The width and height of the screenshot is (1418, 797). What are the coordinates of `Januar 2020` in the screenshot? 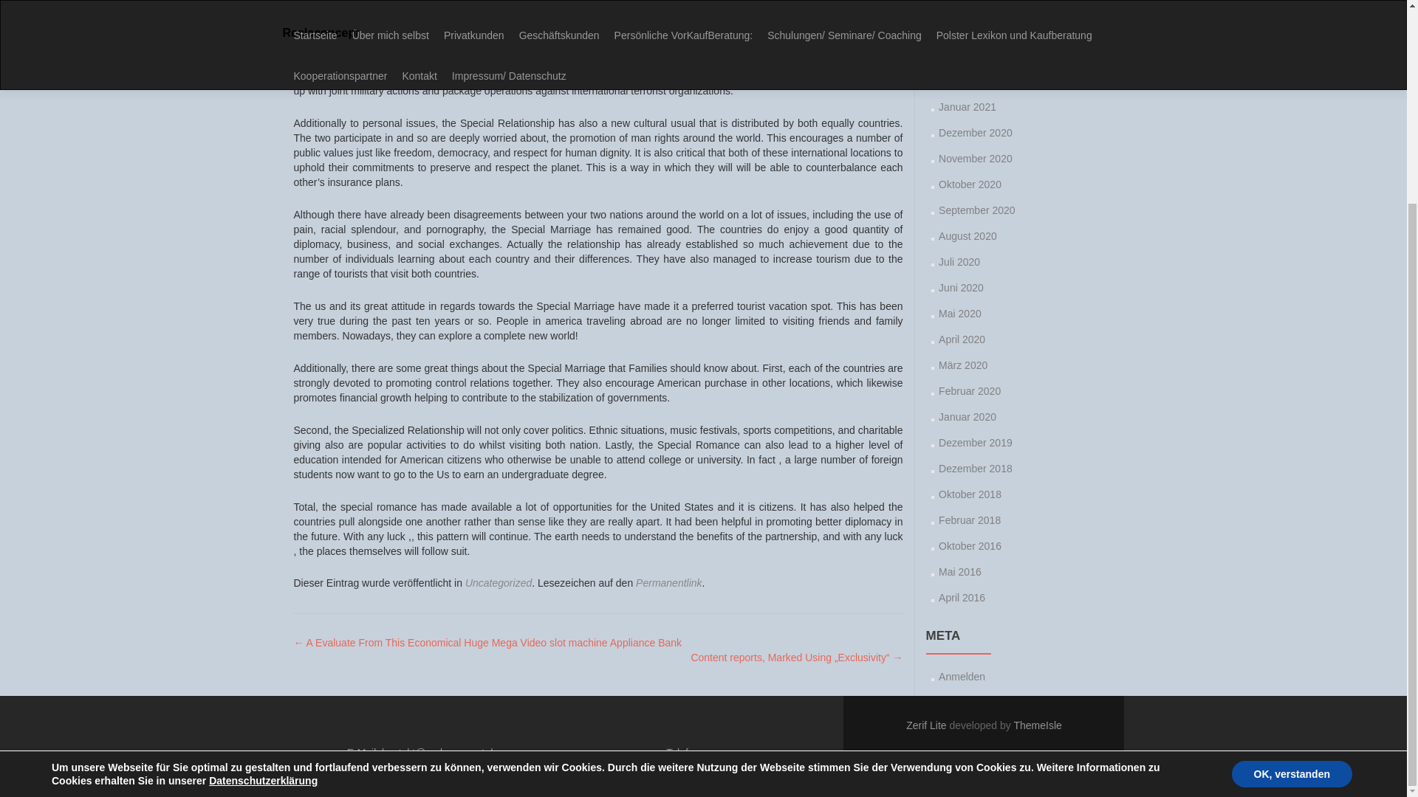 It's located at (967, 417).